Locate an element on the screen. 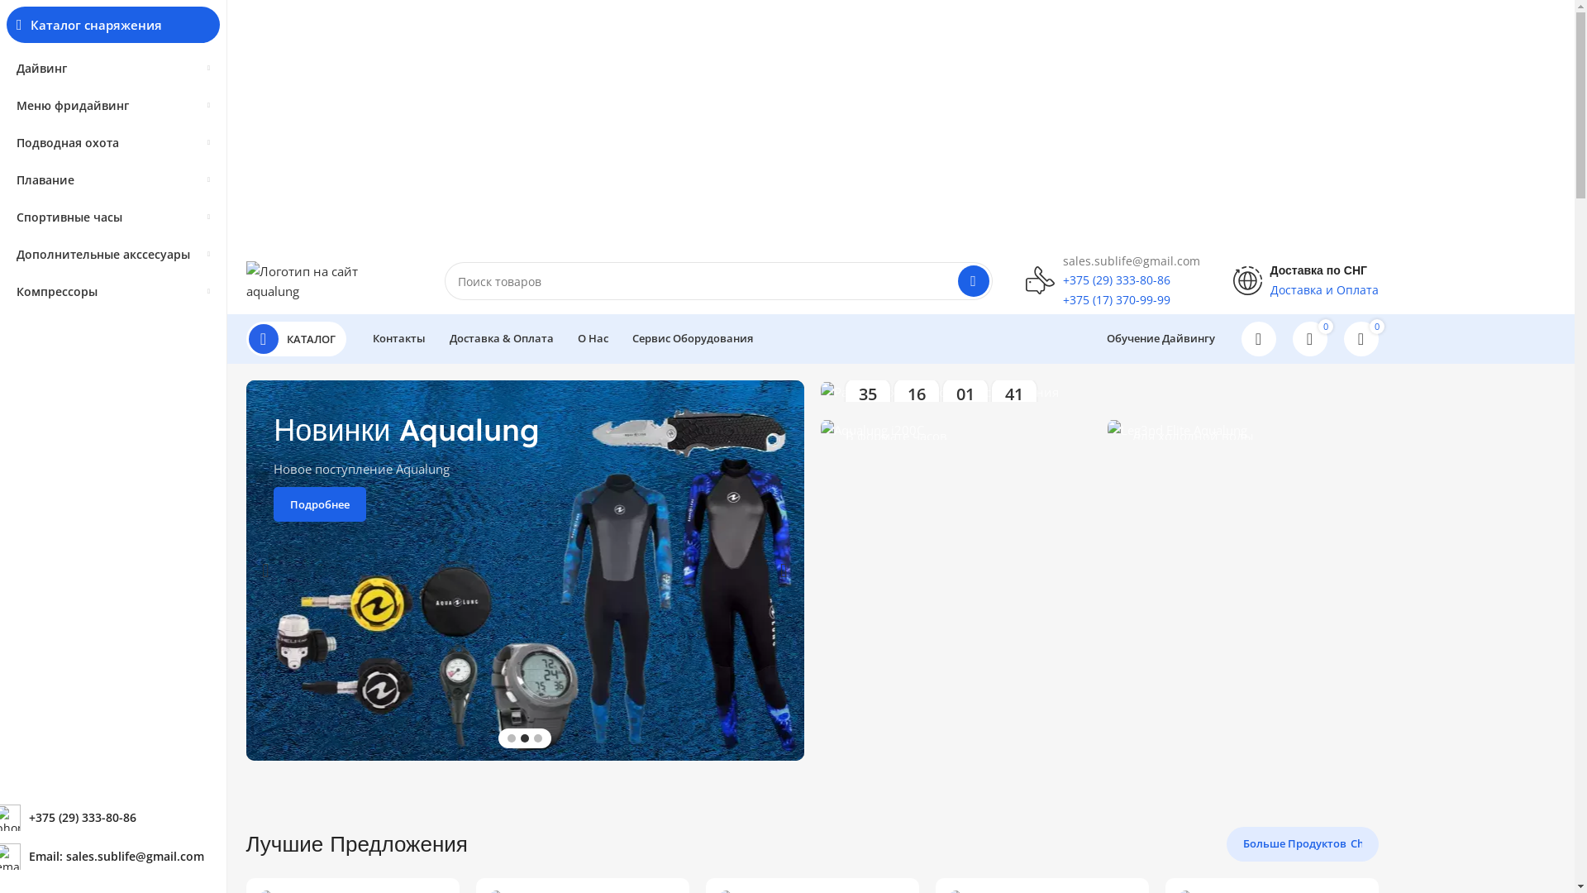  0 is located at coordinates (1361, 339).